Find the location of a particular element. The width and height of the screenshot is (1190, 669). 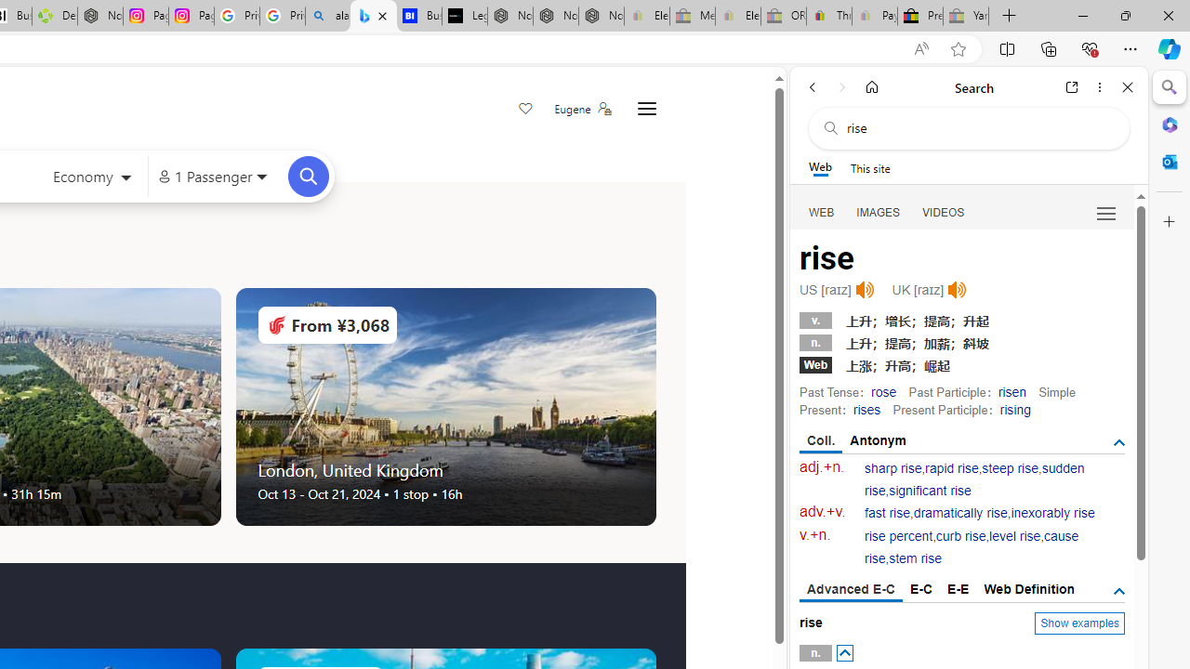

dramatically rise is located at coordinates (959, 513).